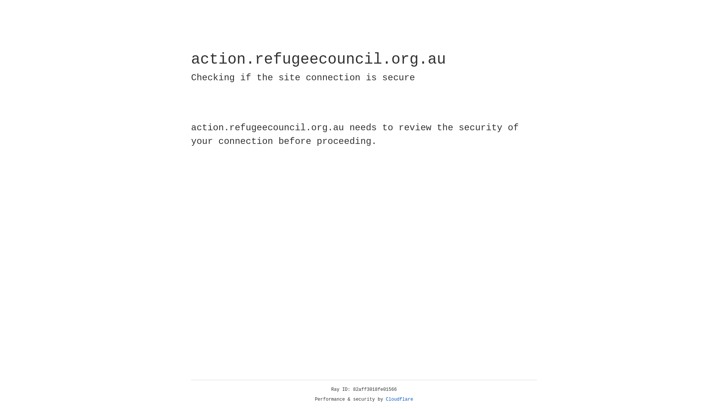 The width and height of the screenshot is (728, 409). Describe the element at coordinates (400, 400) in the screenshot. I see `Cloudflare` at that location.